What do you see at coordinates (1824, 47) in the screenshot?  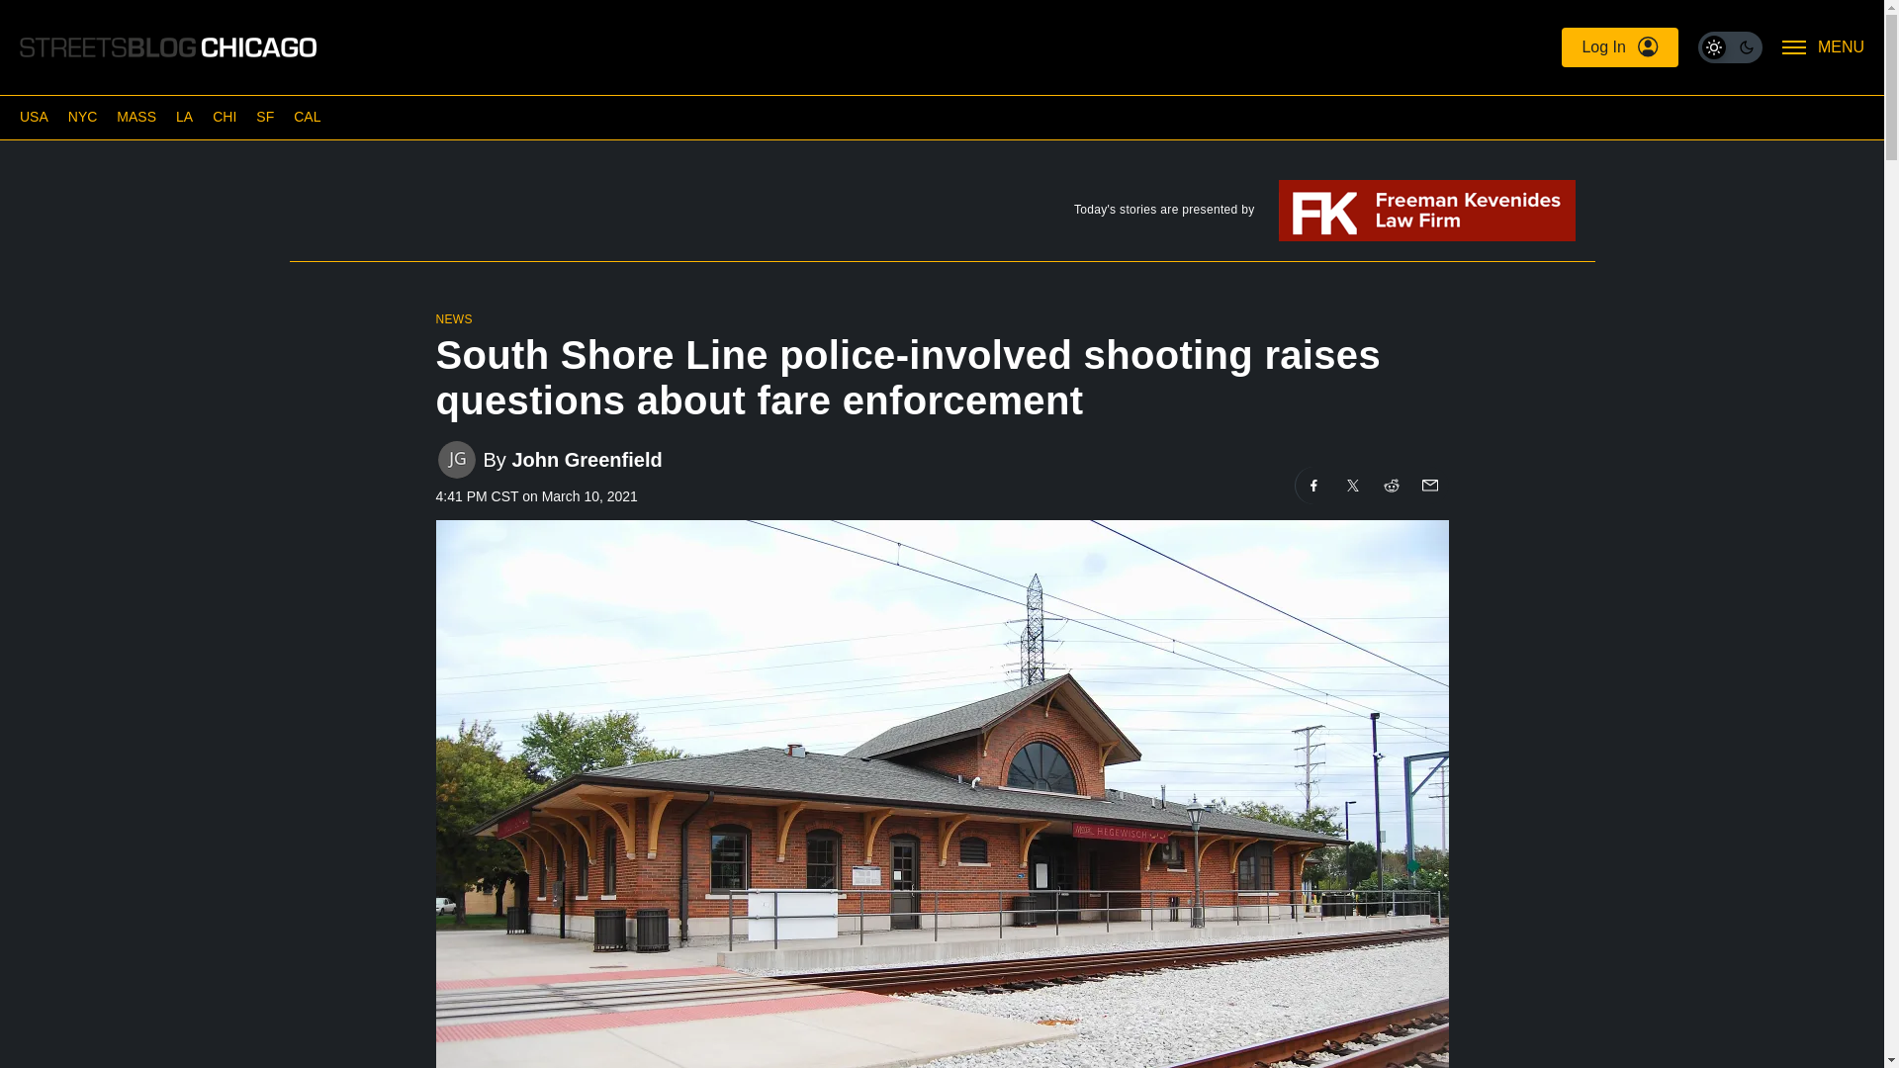 I see `MENU` at bounding box center [1824, 47].